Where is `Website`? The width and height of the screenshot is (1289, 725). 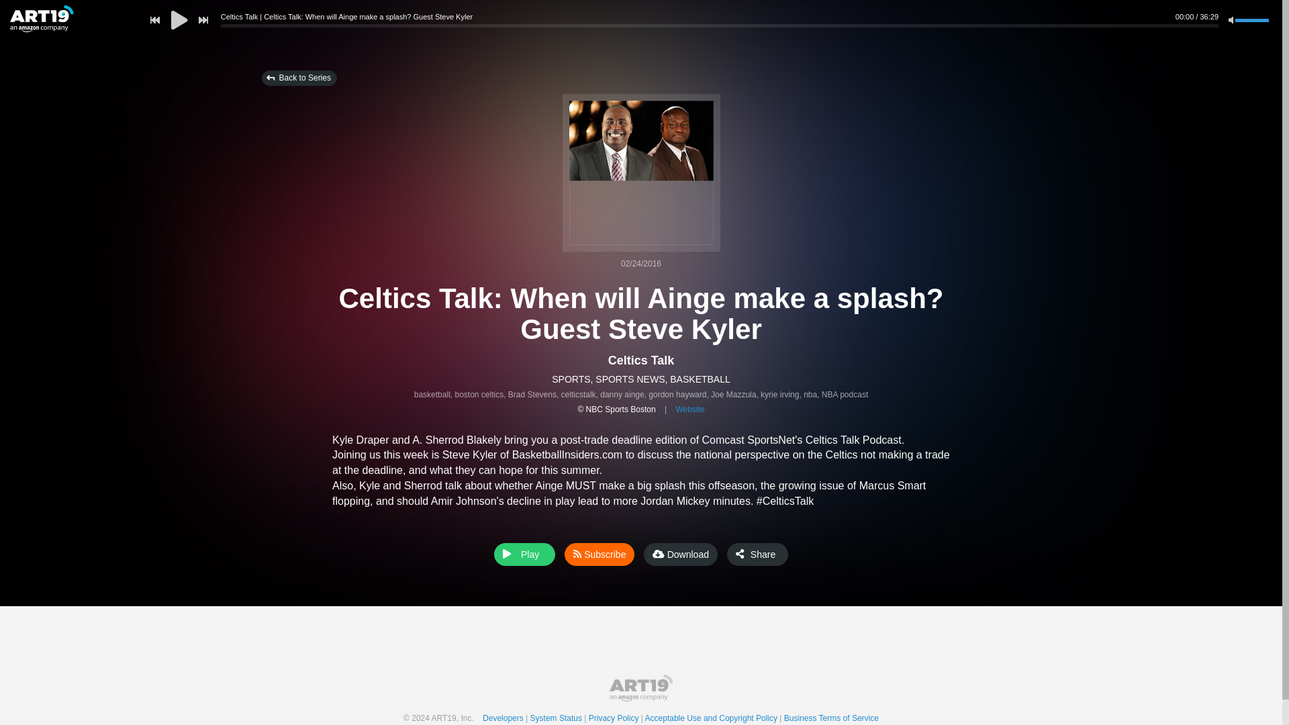 Website is located at coordinates (689, 409).